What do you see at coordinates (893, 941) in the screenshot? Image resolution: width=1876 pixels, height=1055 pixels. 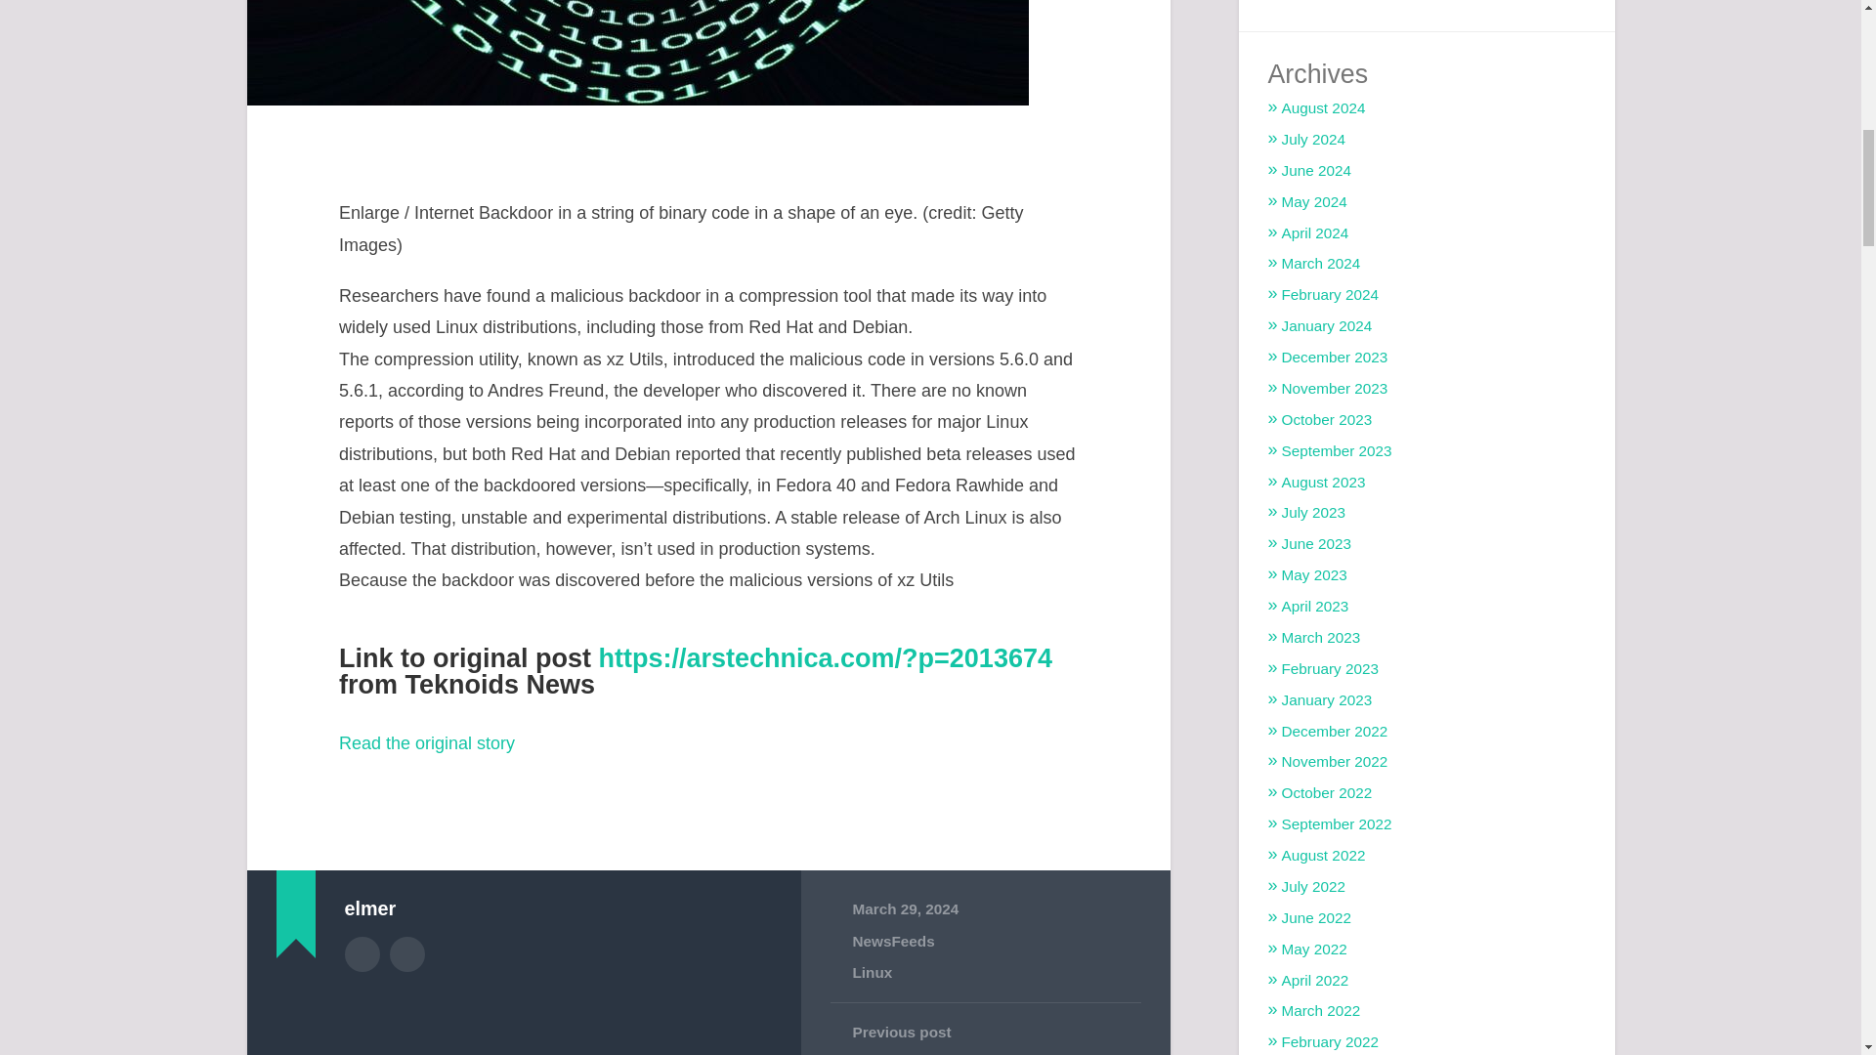 I see `NewsFeeds` at bounding box center [893, 941].